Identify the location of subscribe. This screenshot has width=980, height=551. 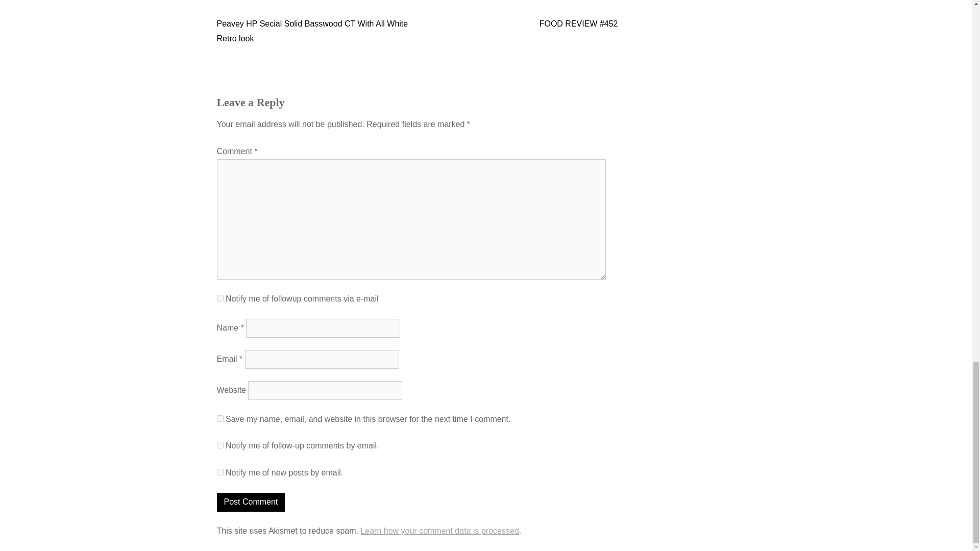
(219, 445).